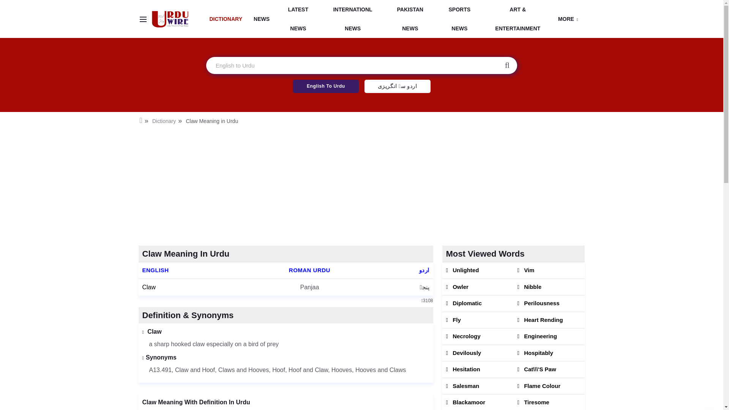  I want to click on Hoof, so click(278, 370).